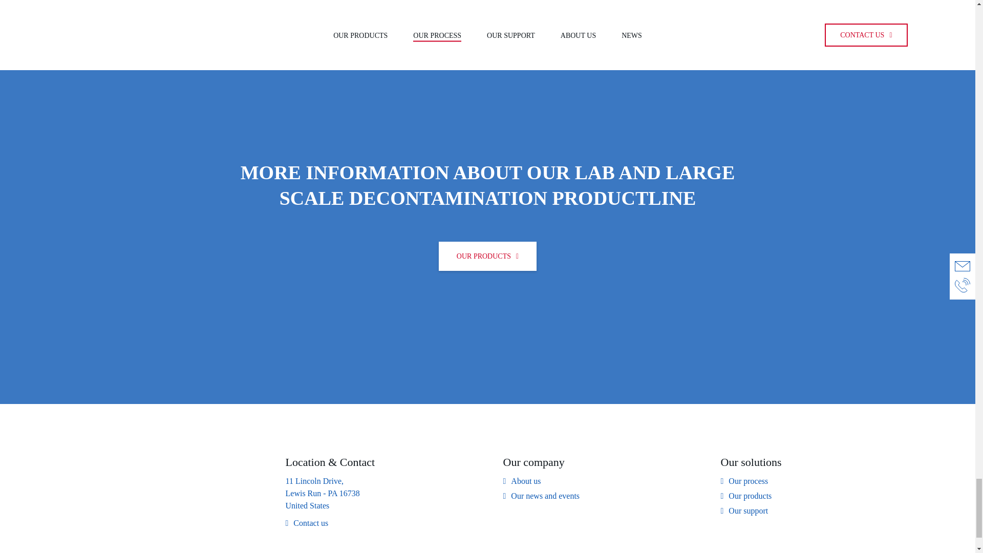 The width and height of the screenshot is (983, 553). I want to click on Our news and events, so click(541, 496).